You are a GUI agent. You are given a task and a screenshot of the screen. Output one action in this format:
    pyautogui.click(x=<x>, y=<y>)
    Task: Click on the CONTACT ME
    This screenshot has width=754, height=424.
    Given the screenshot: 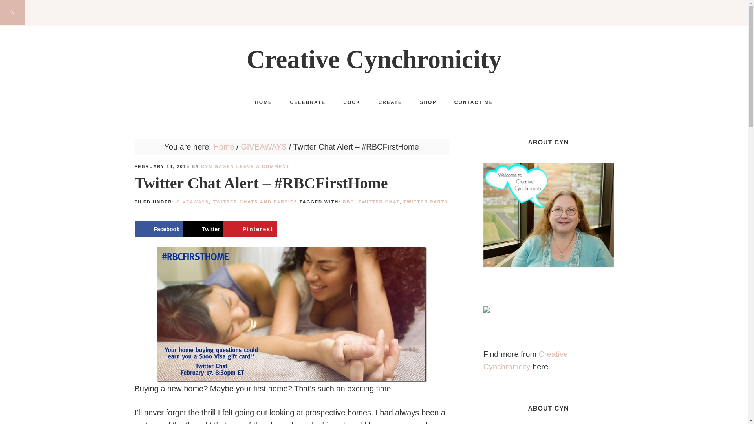 What is the action you would take?
    pyautogui.click(x=474, y=102)
    